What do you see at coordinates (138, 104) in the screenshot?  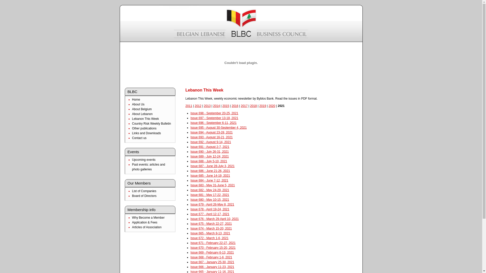 I see `About Us` at bounding box center [138, 104].